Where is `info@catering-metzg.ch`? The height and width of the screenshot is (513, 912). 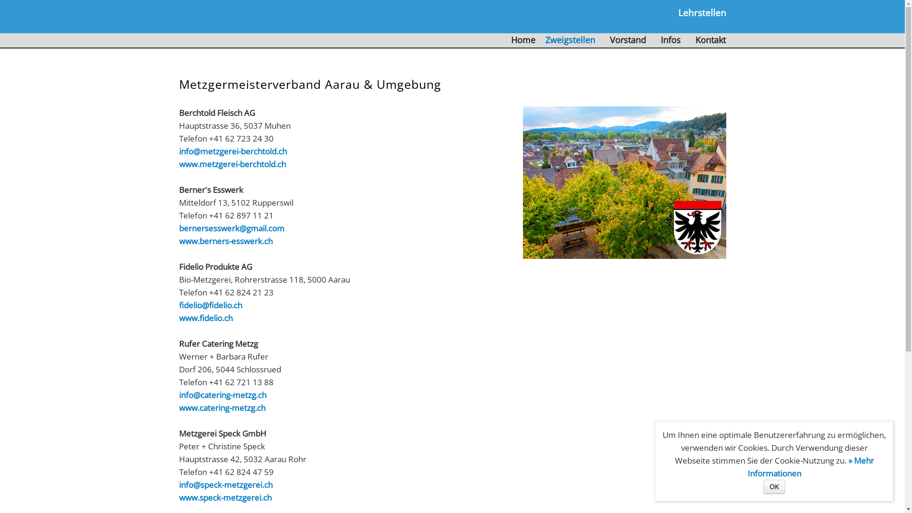
info@catering-metzg.ch is located at coordinates (222, 395).